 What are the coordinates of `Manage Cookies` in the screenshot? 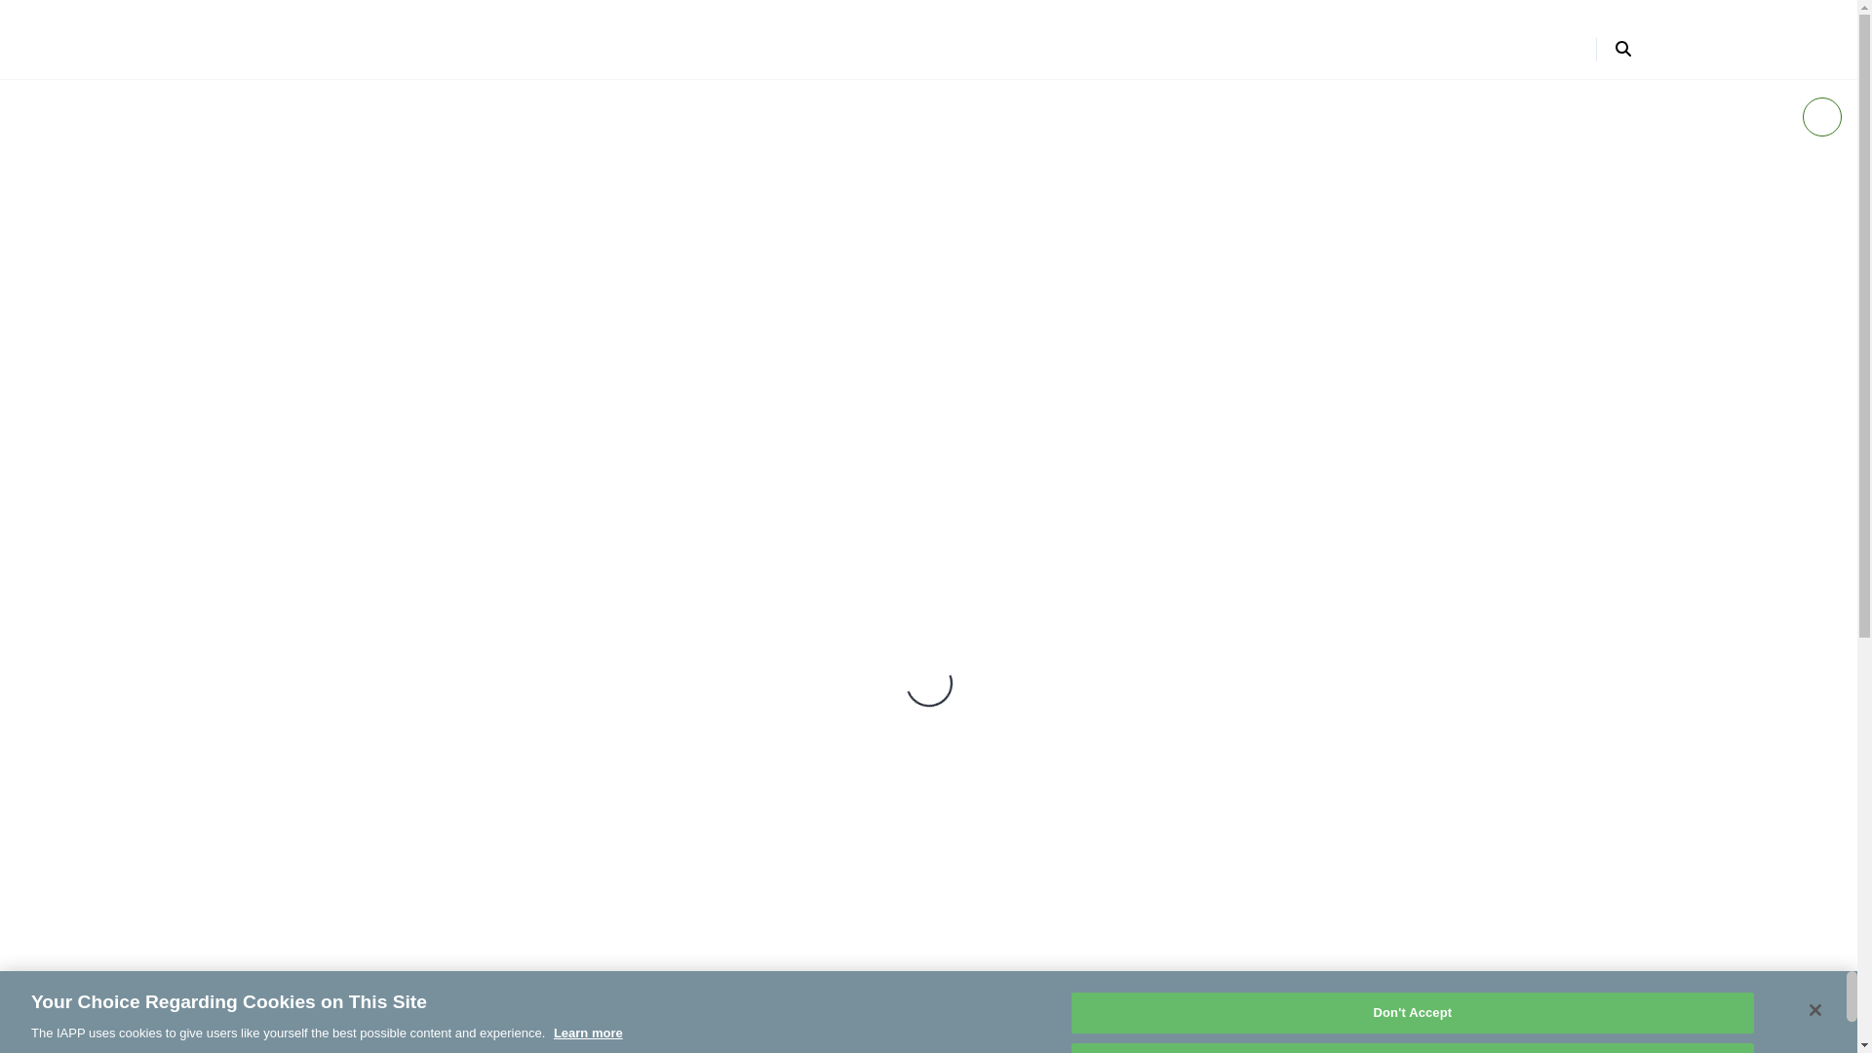 It's located at (1412, 963).